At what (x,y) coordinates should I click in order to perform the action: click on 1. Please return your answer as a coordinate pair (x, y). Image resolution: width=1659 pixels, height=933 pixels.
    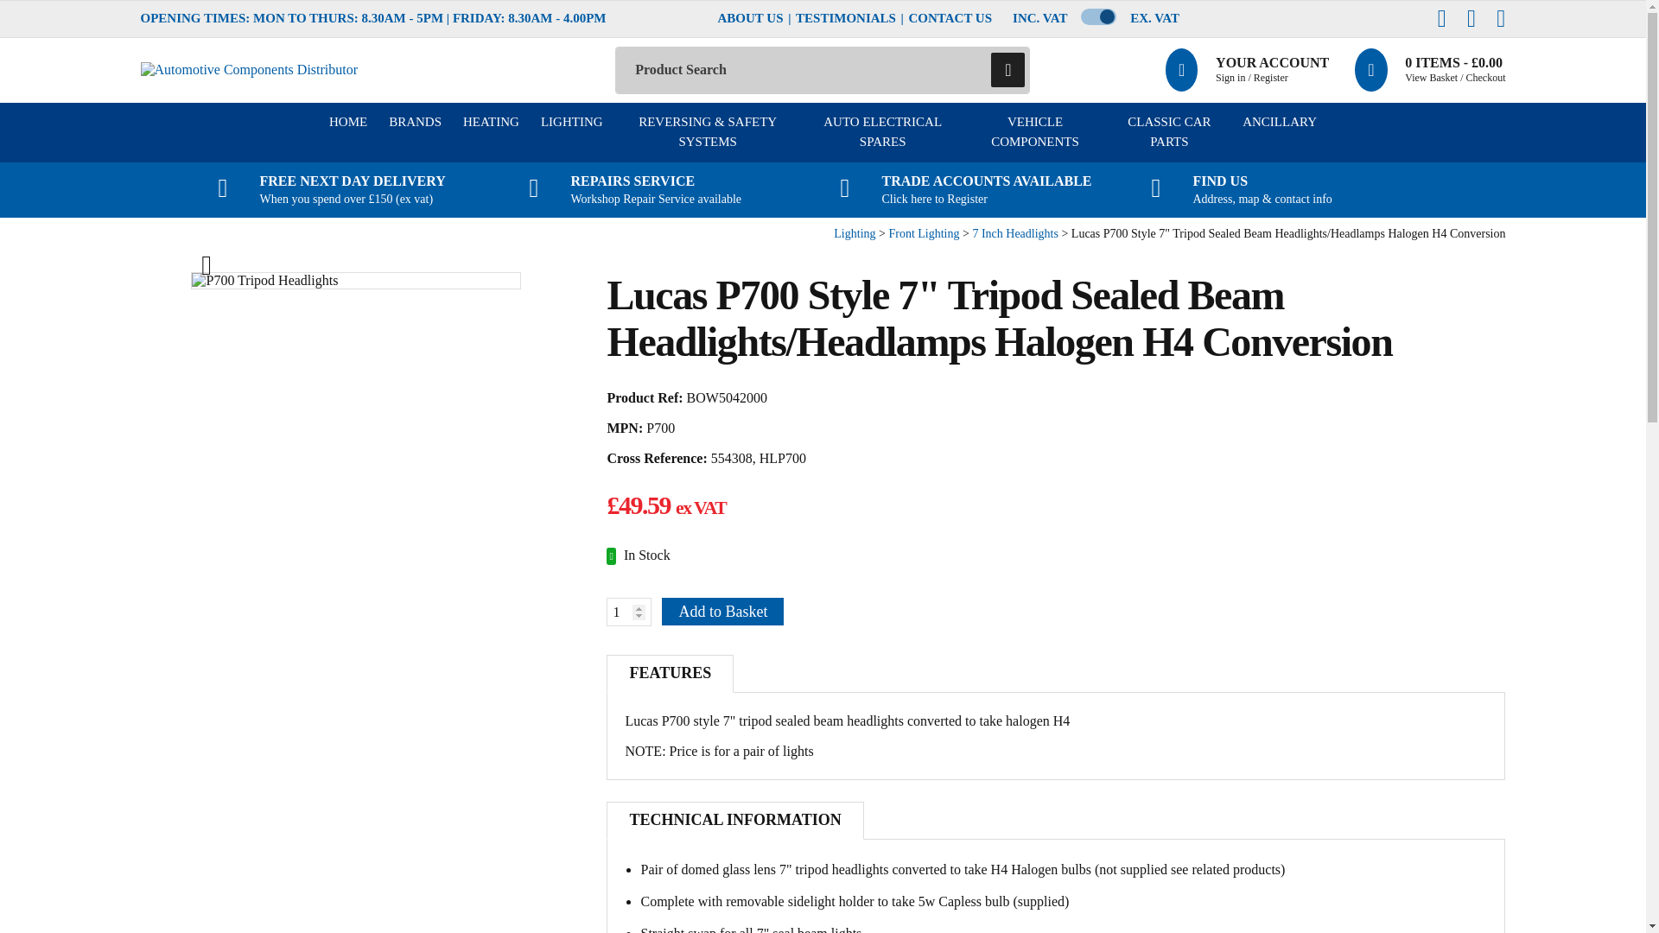
    Looking at the image, I should click on (629, 612).